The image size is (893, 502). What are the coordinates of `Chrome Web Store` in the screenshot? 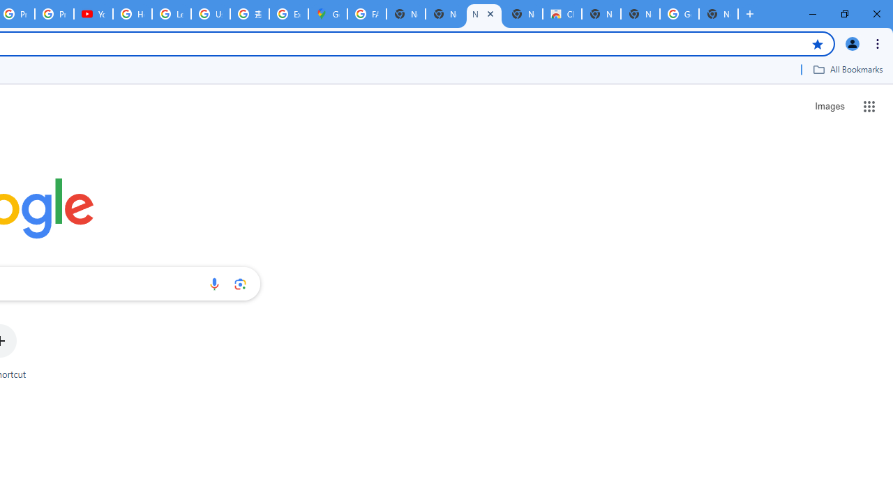 It's located at (562, 14).